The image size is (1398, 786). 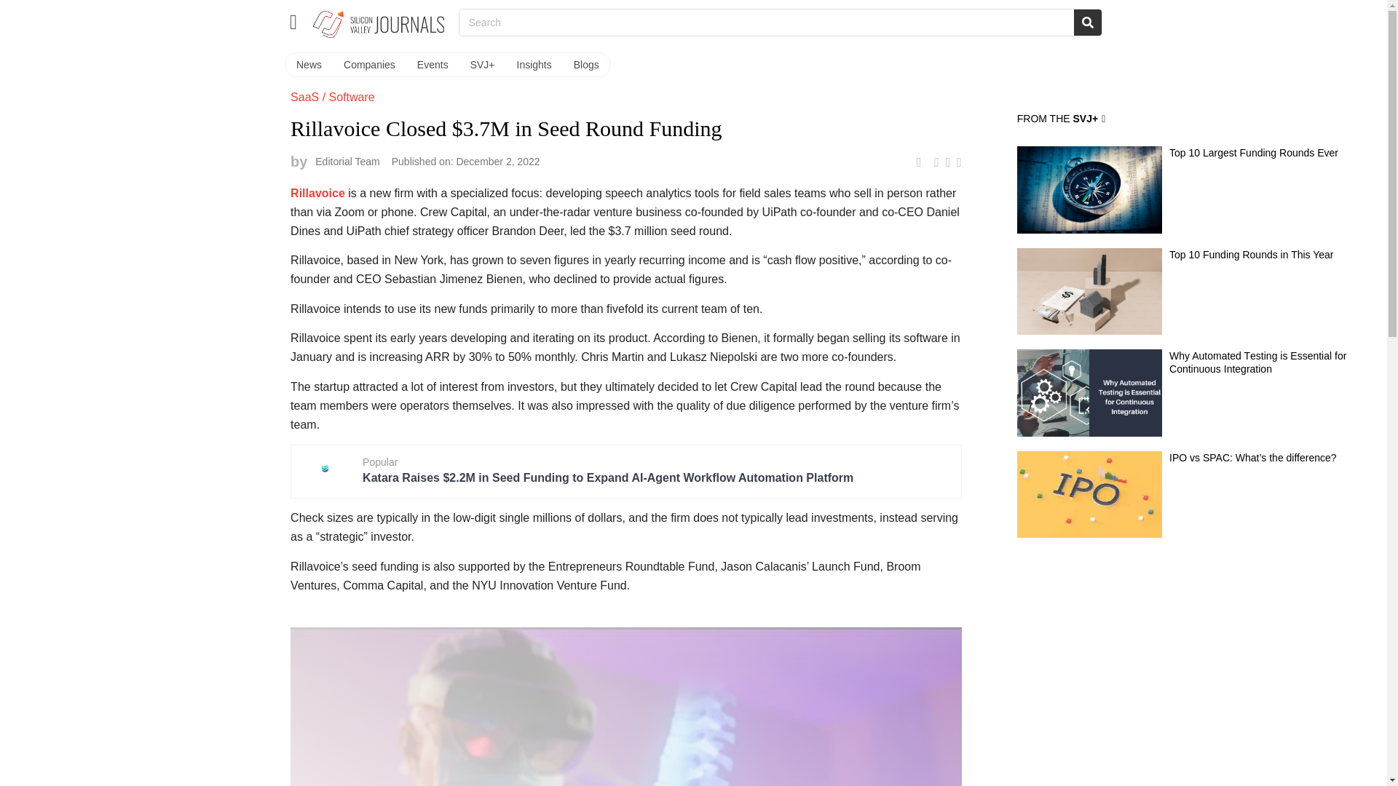 What do you see at coordinates (1087, 22) in the screenshot?
I see `Search` at bounding box center [1087, 22].